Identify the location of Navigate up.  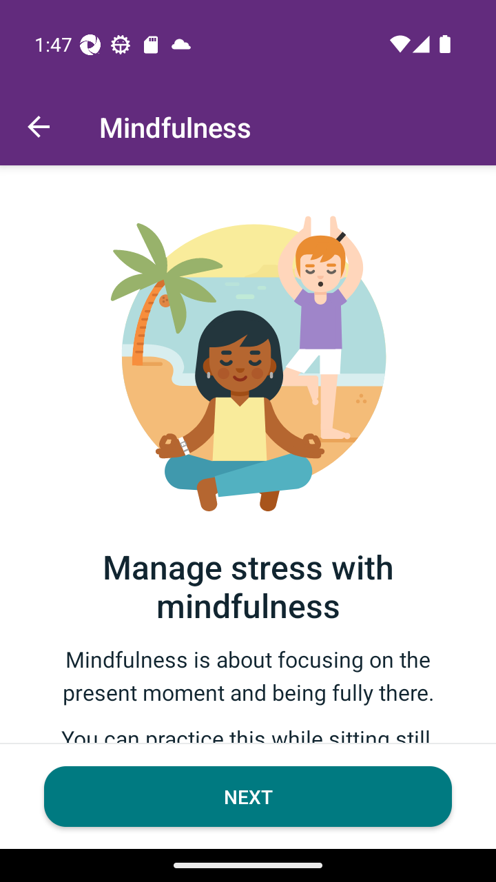
(39, 127).